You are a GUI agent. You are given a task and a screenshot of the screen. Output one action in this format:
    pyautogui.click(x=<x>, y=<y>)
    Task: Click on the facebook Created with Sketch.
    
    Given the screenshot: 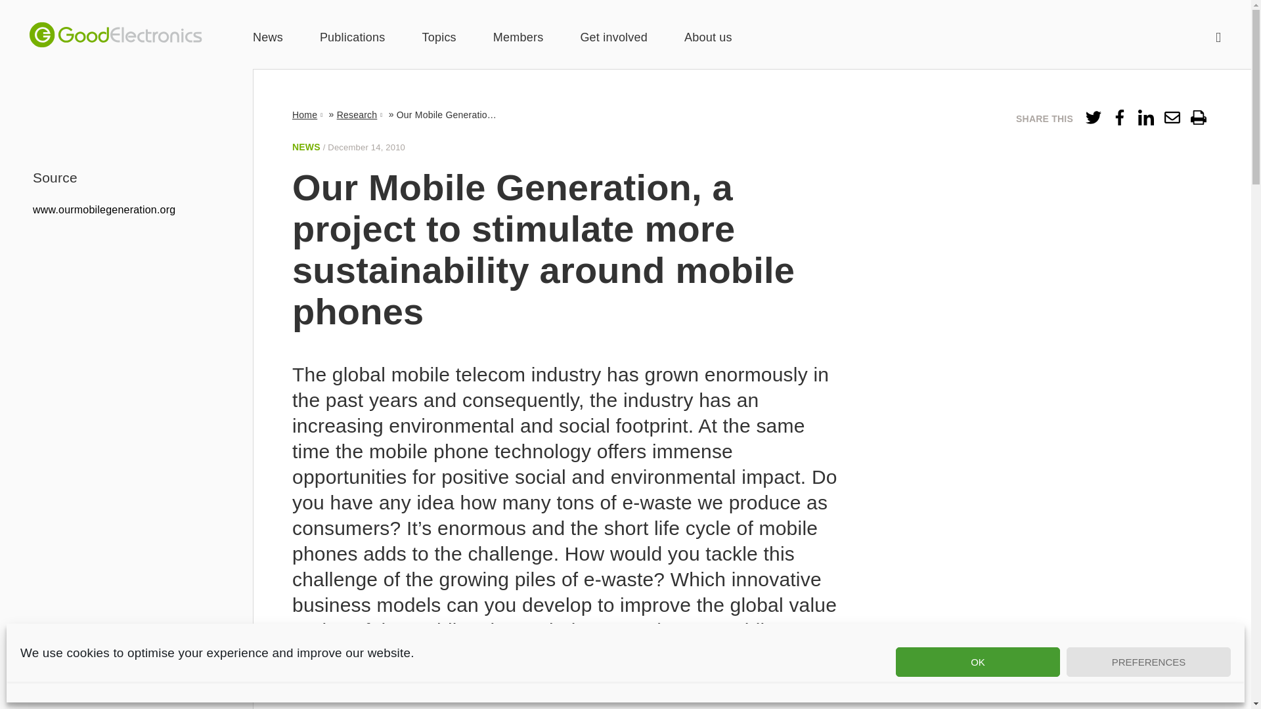 What is the action you would take?
    pyautogui.click(x=1119, y=118)
    